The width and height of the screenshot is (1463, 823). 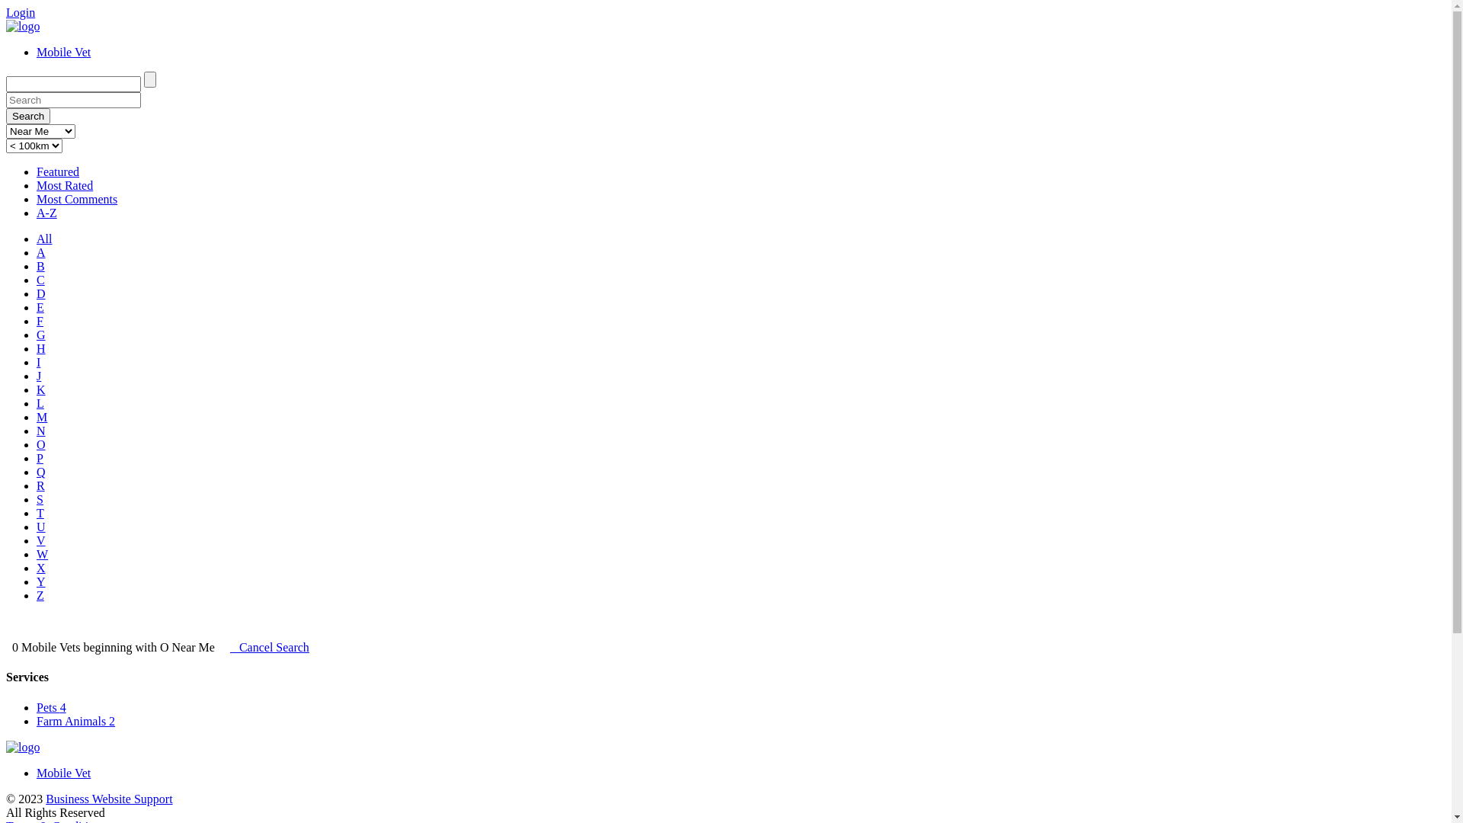 I want to click on B, so click(x=41, y=267).